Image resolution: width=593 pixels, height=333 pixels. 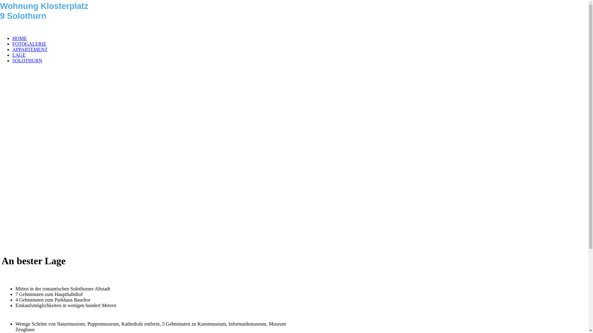 I want to click on APPARTEMENT, so click(x=30, y=49).